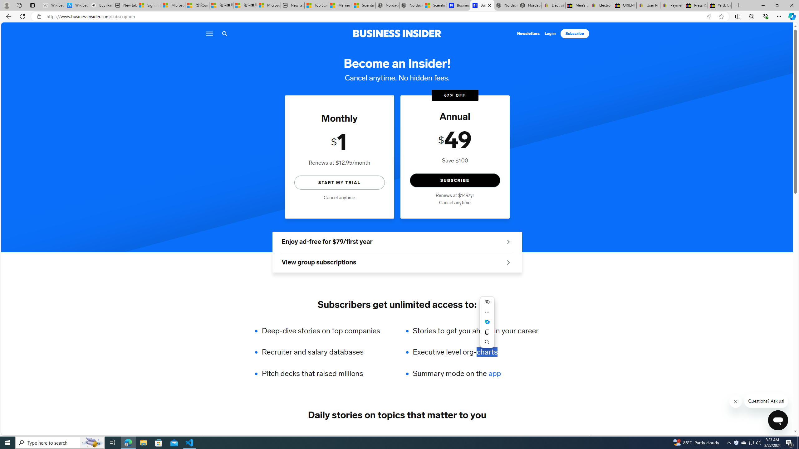  What do you see at coordinates (149, 5) in the screenshot?
I see `Sign in to your Microsoft account` at bounding box center [149, 5].